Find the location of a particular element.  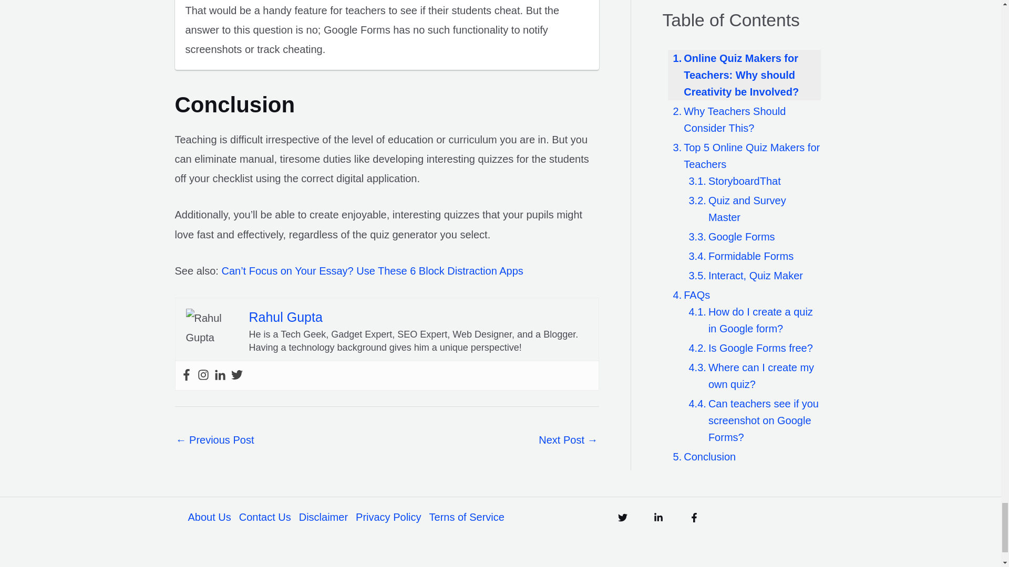

How to Change Icons on Android Without a Launcher? is located at coordinates (214, 441).